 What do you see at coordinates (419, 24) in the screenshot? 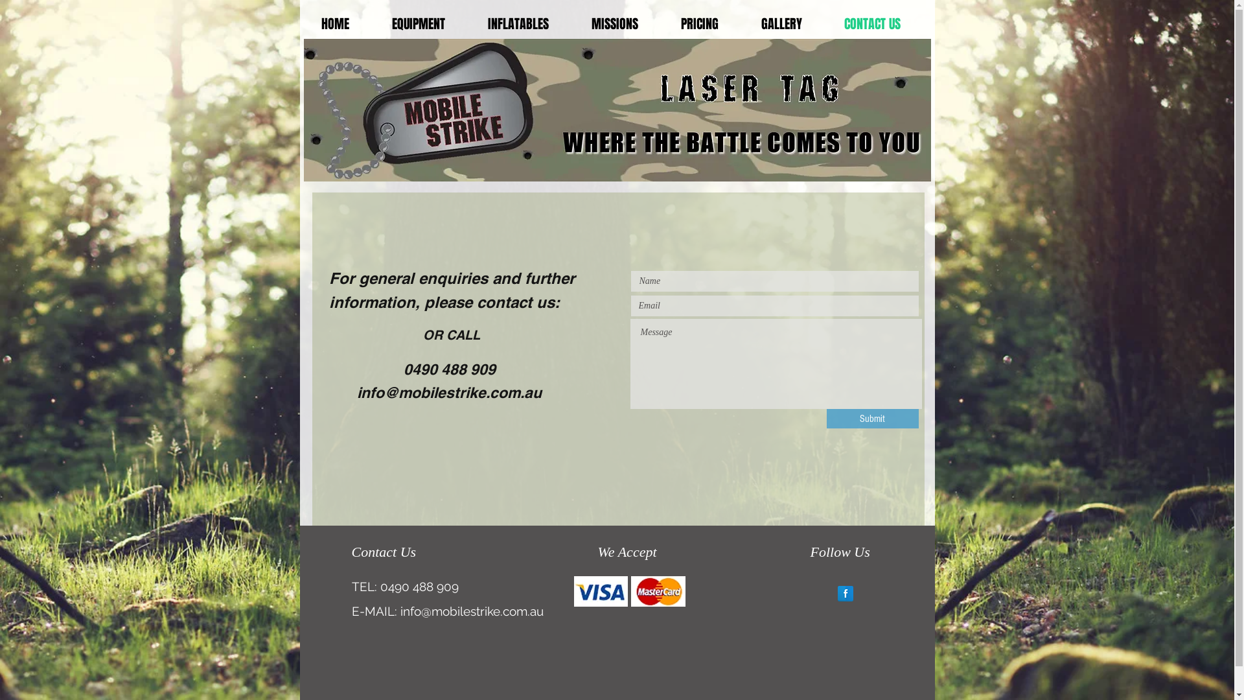
I see `EQUIPMENT` at bounding box center [419, 24].